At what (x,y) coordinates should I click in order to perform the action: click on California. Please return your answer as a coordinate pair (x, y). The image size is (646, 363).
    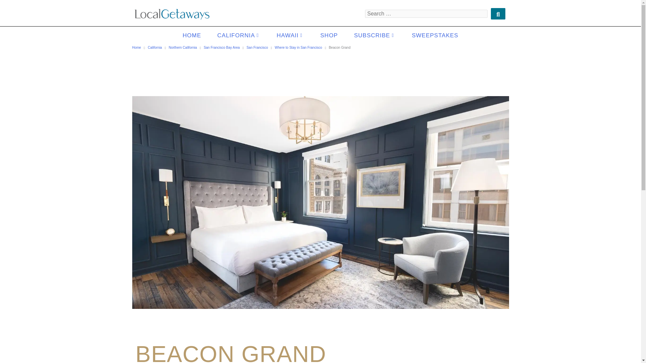
    Looking at the image, I should click on (155, 48).